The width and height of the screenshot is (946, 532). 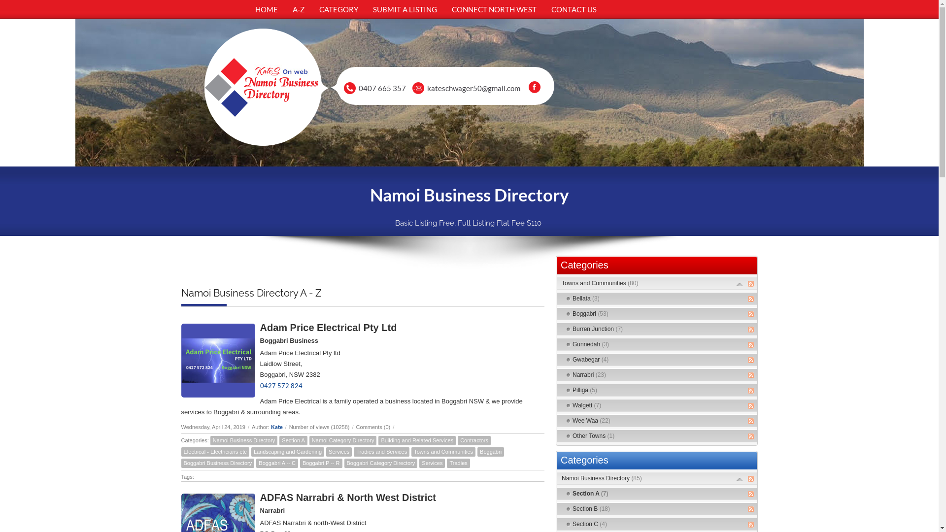 I want to click on RSS, so click(x=751, y=525).